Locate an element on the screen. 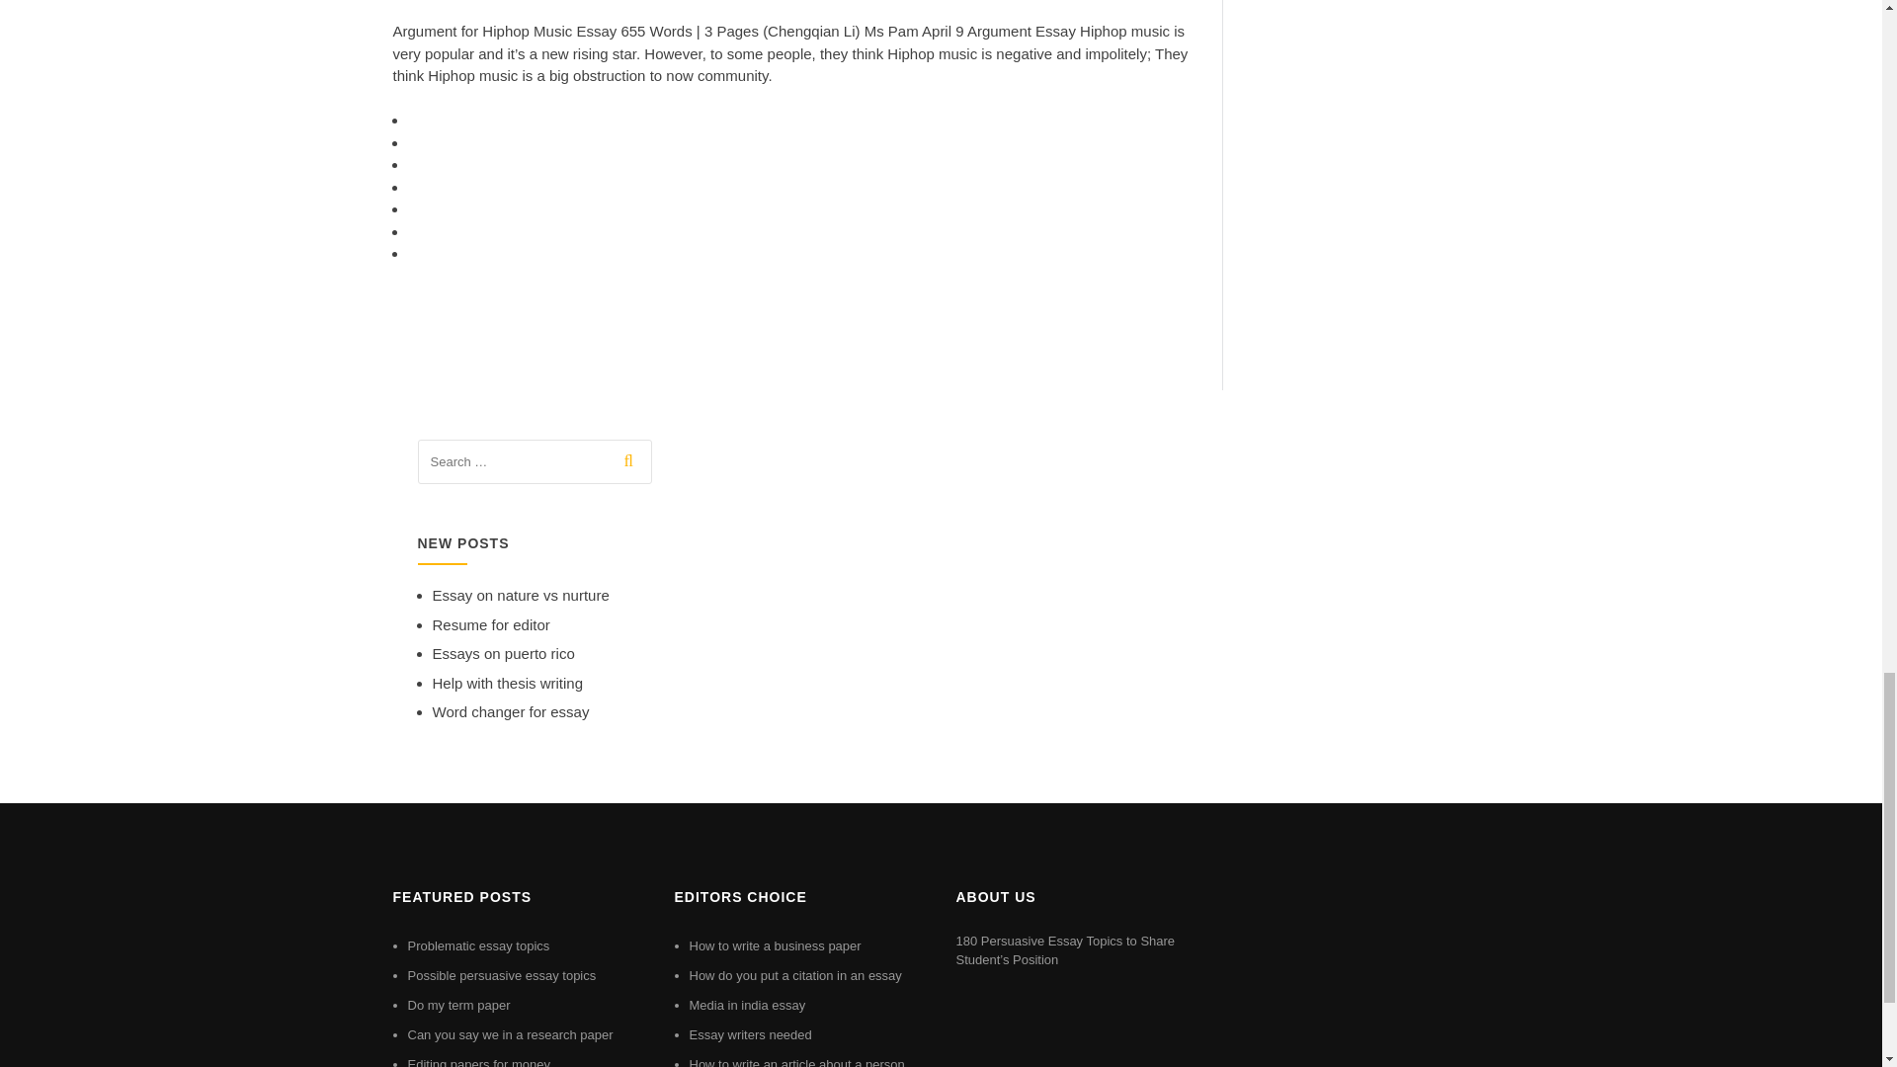 Image resolution: width=1897 pixels, height=1067 pixels. Can you say we in a research paper is located at coordinates (510, 1035).